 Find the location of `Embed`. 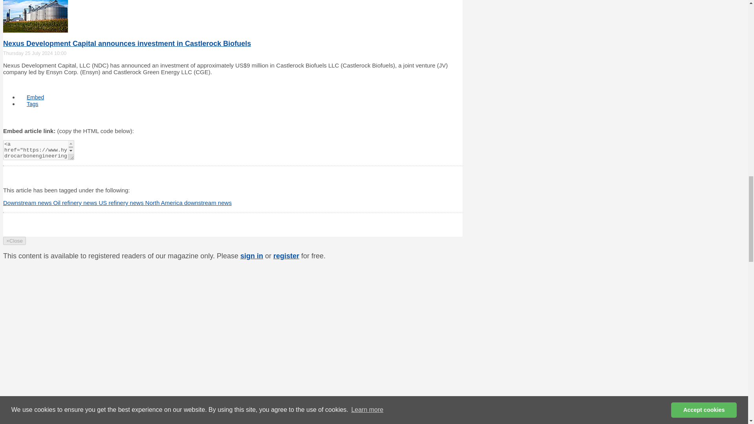

Embed is located at coordinates (35, 97).